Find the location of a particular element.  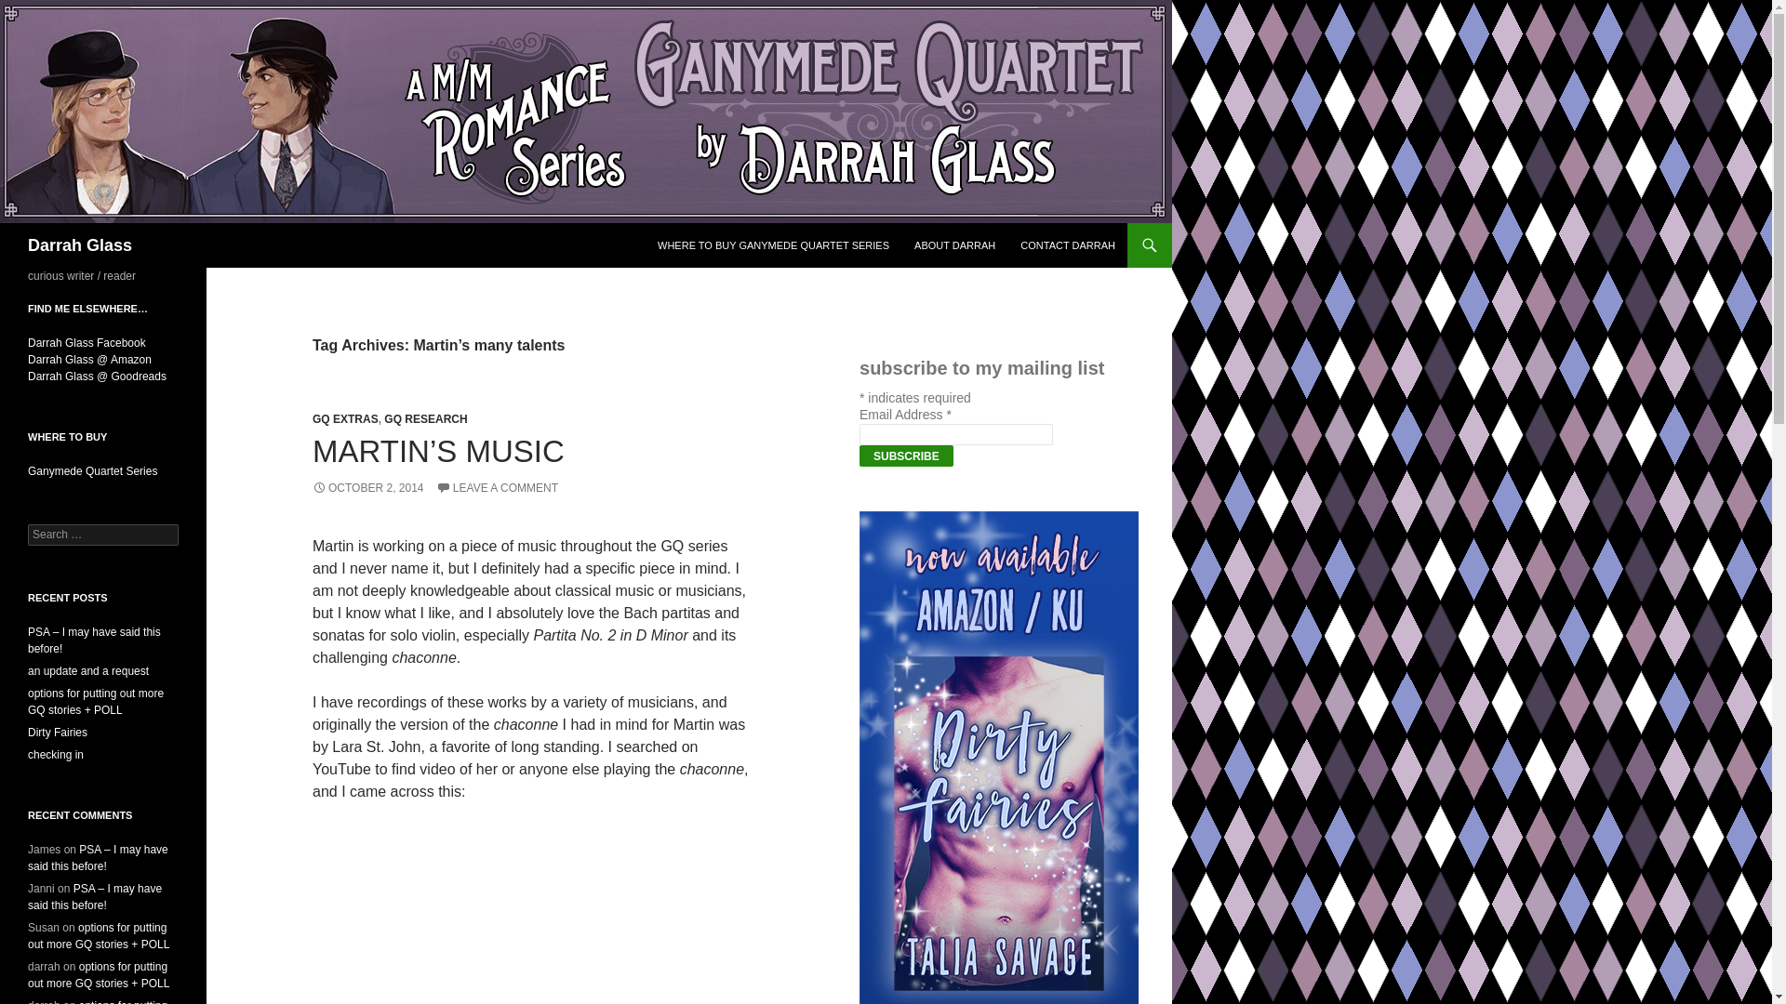

GQ RESEARCH is located at coordinates (424, 418).